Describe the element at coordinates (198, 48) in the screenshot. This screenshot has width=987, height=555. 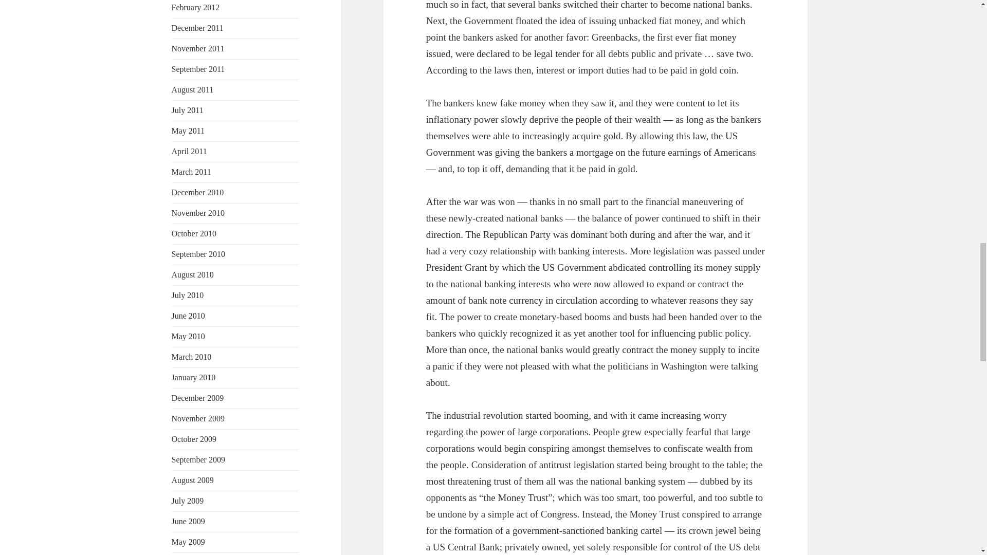
I see `November 2011` at that location.